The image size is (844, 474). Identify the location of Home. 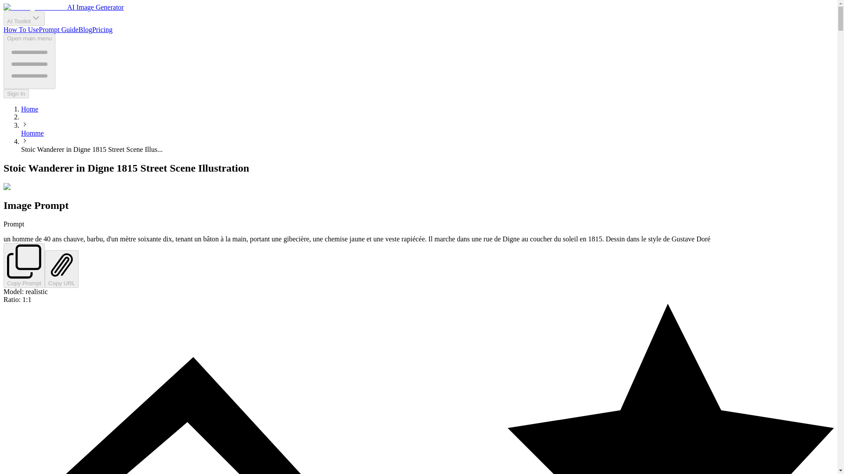
(29, 109).